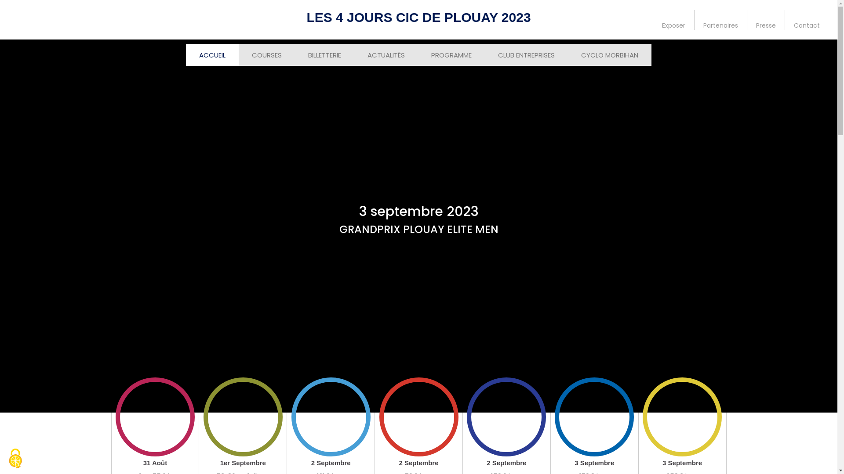  What do you see at coordinates (451, 55) in the screenshot?
I see `PROGRAMME` at bounding box center [451, 55].